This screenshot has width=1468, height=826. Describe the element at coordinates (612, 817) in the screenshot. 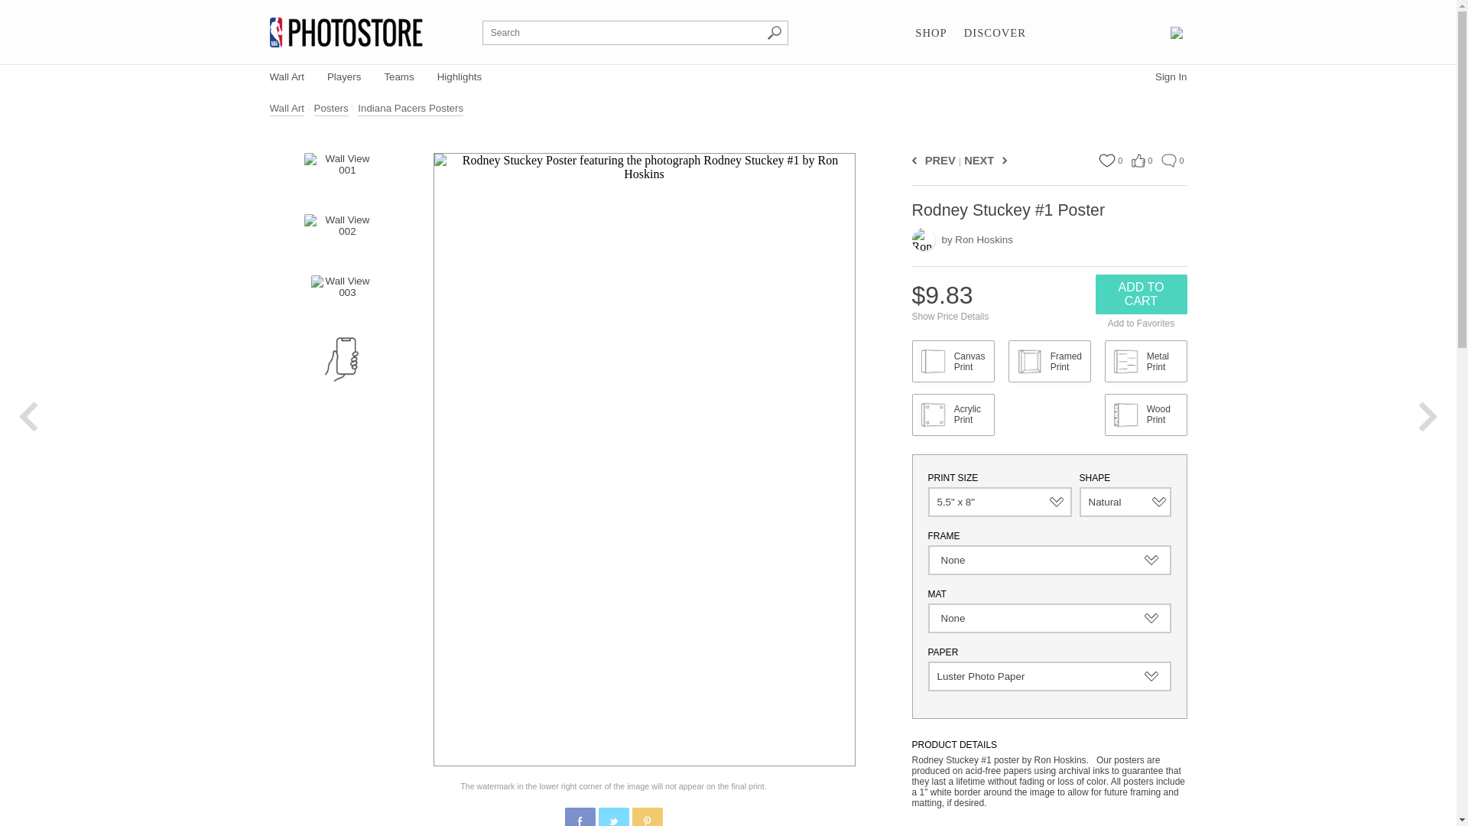

I see `Share Product on Twitter` at that location.